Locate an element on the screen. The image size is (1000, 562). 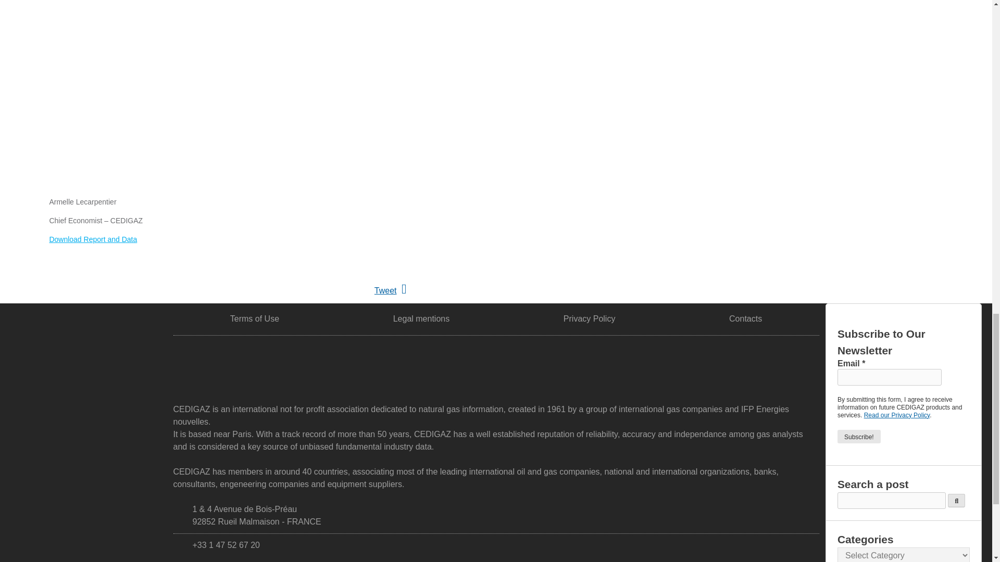
Download Report and Data is located at coordinates (93, 239).